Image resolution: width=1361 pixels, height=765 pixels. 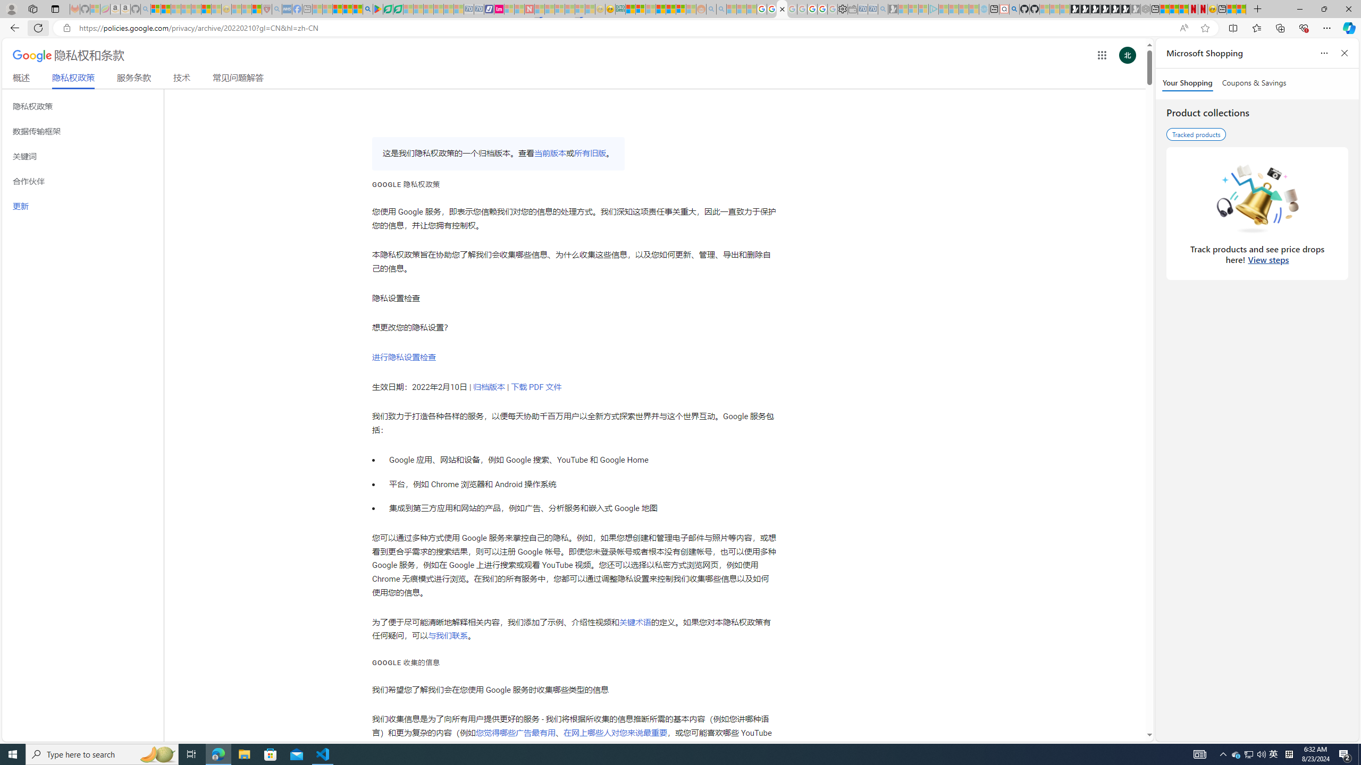 What do you see at coordinates (671, 9) in the screenshot?
I see `Kinda Frugal - MSN` at bounding box center [671, 9].